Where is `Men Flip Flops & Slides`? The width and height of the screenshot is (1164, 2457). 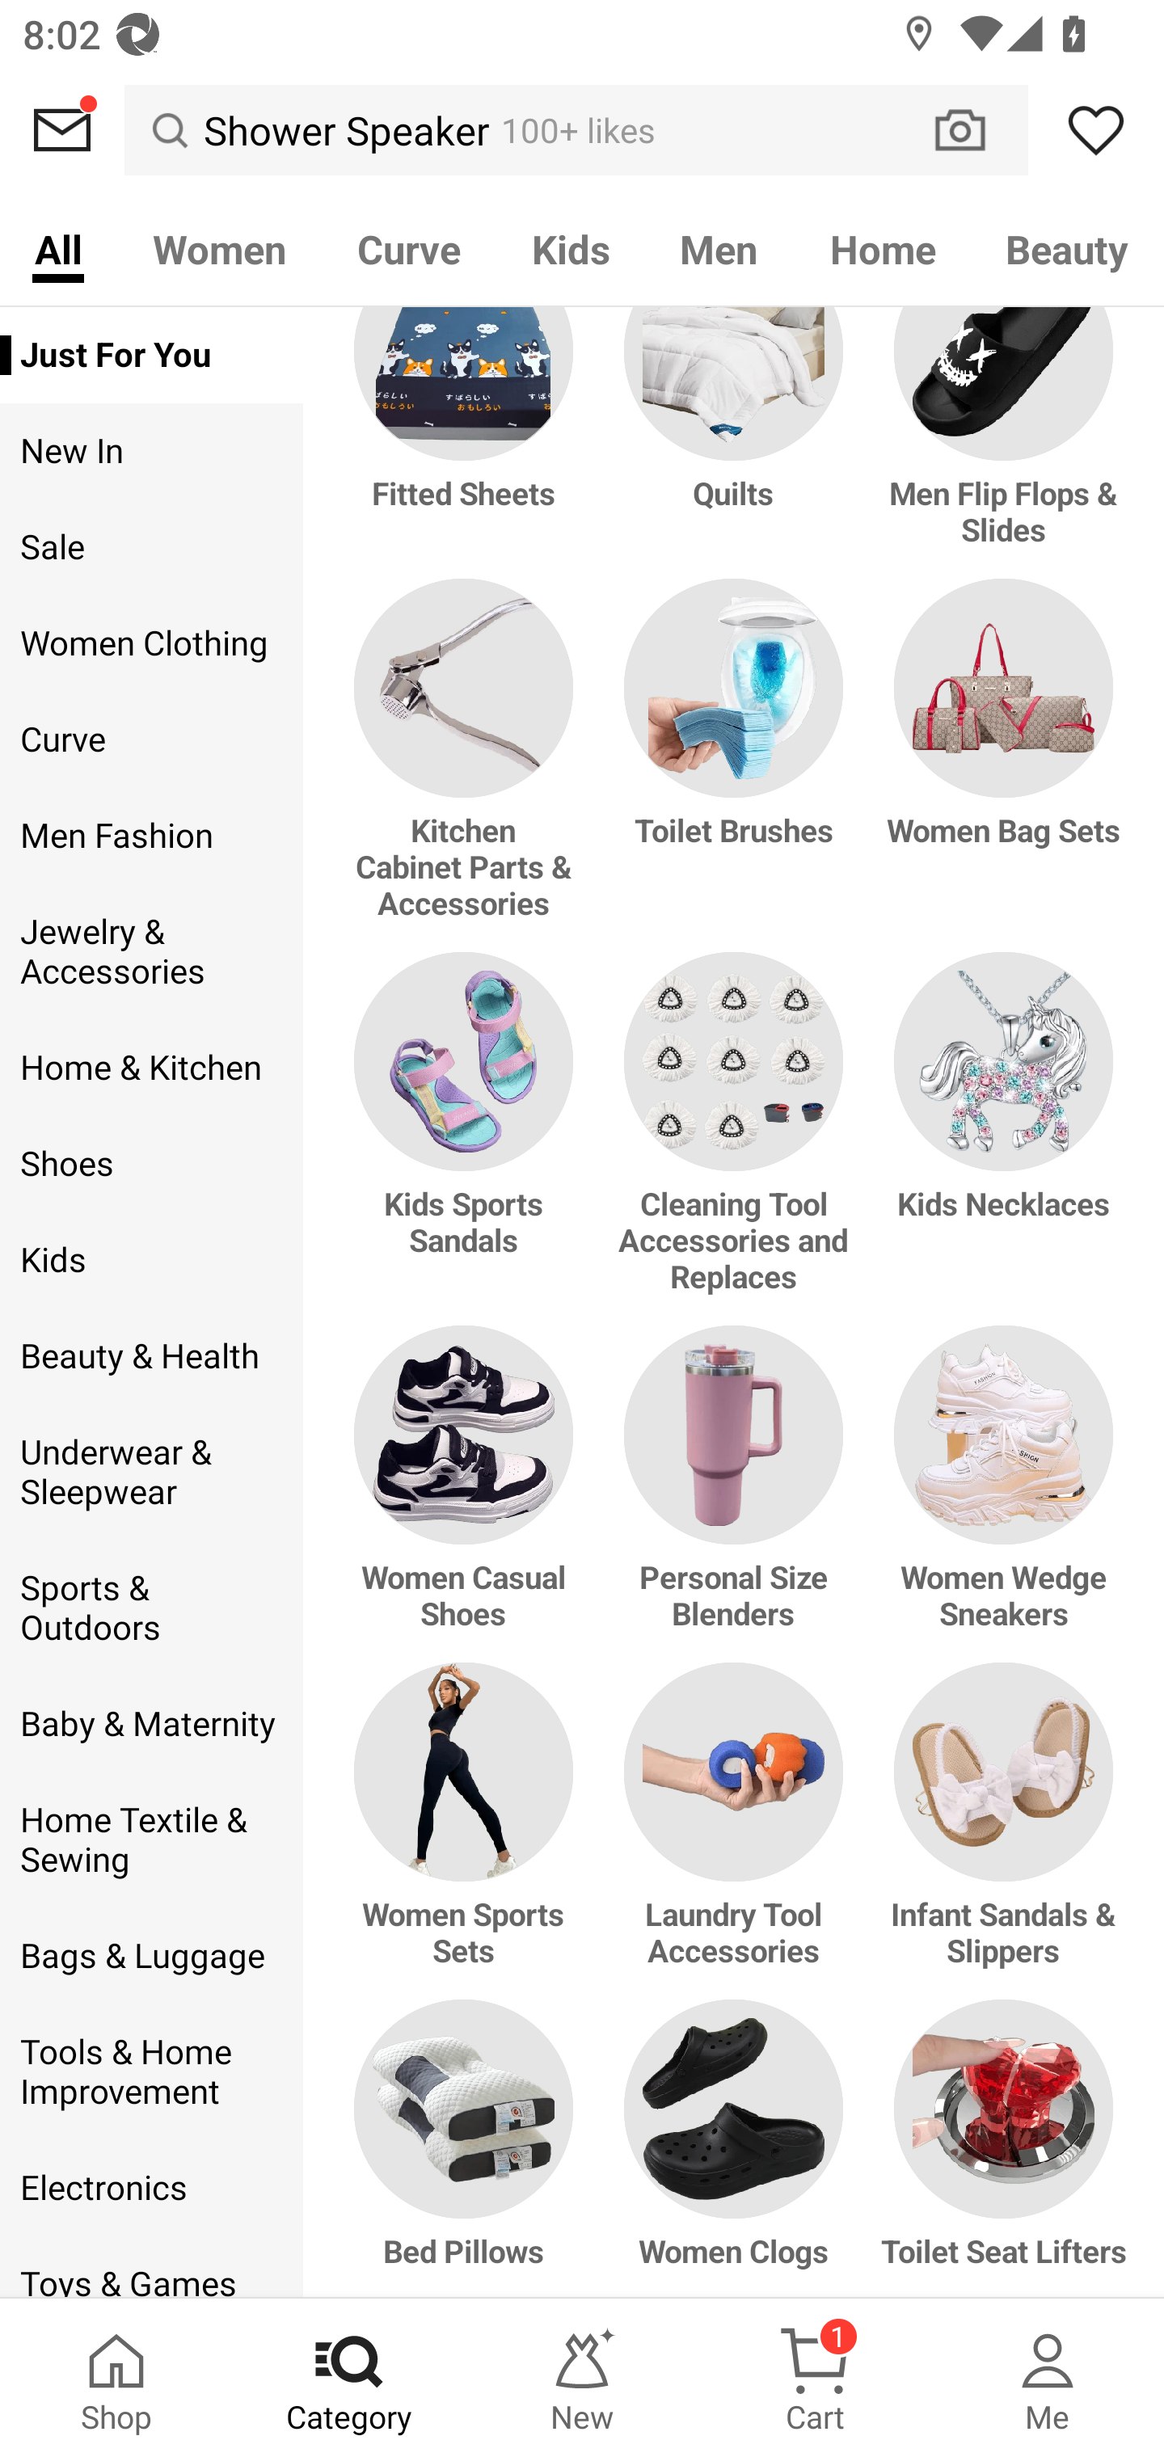 Men Flip Flops & Slides is located at coordinates (997, 443).